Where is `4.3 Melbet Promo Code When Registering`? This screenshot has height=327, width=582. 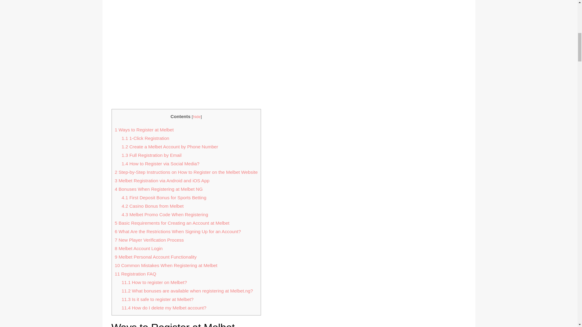 4.3 Melbet Promo Code When Registering is located at coordinates (165, 214).